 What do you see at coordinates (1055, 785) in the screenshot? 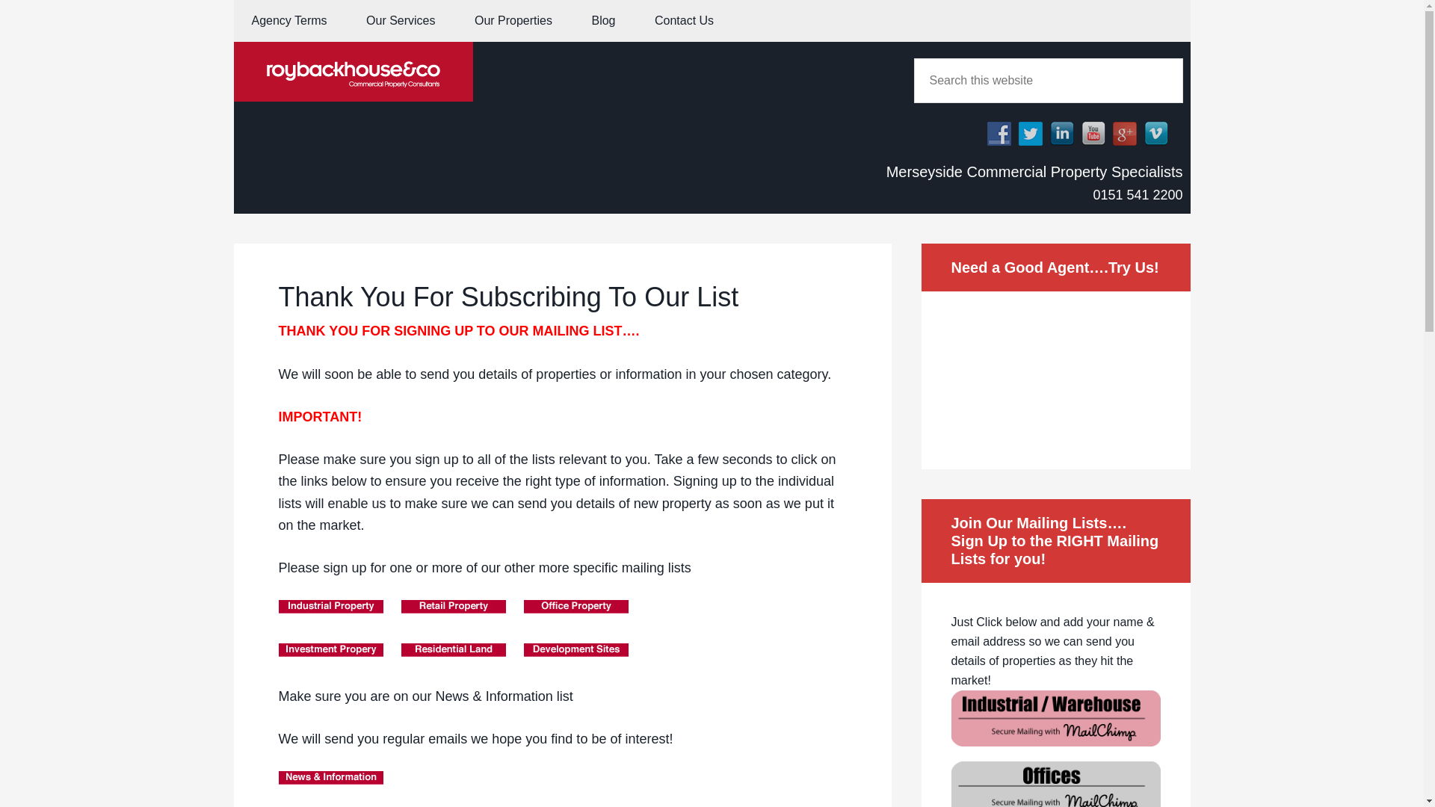
I see `offices-icon-red` at bounding box center [1055, 785].